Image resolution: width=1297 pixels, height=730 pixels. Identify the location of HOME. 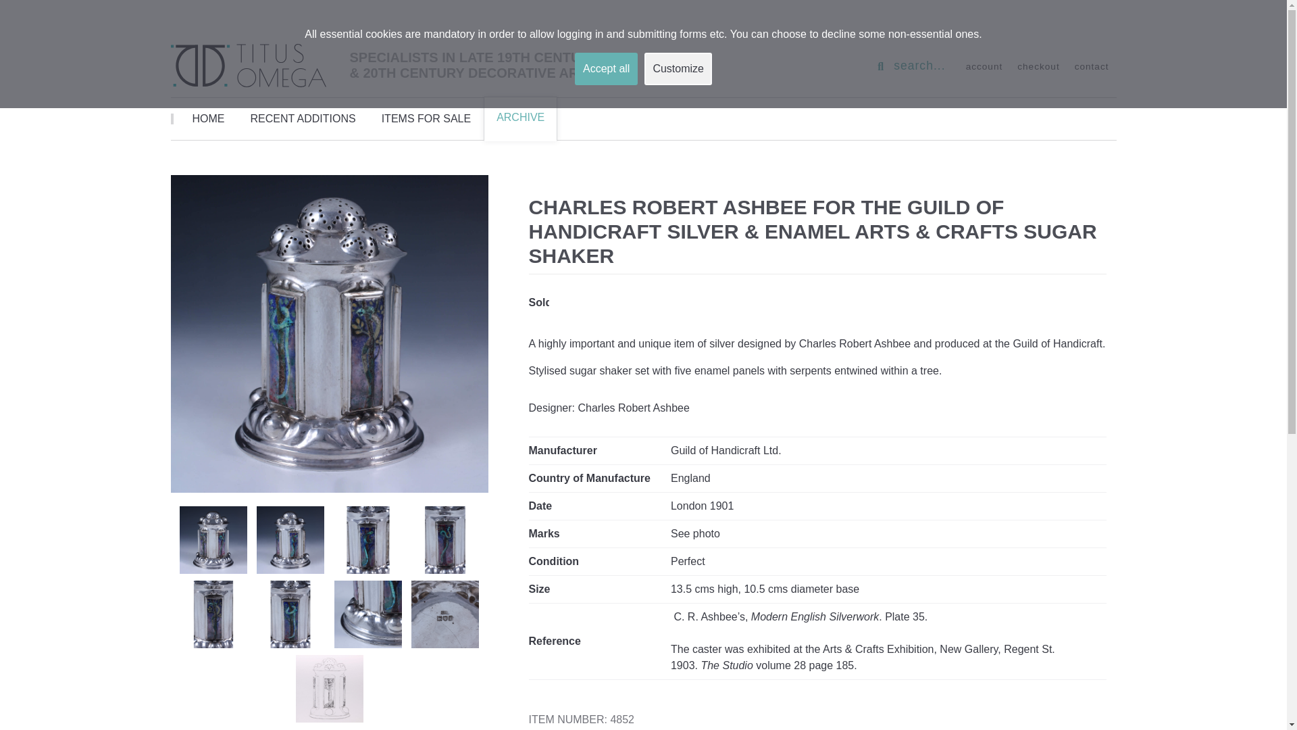
(208, 119).